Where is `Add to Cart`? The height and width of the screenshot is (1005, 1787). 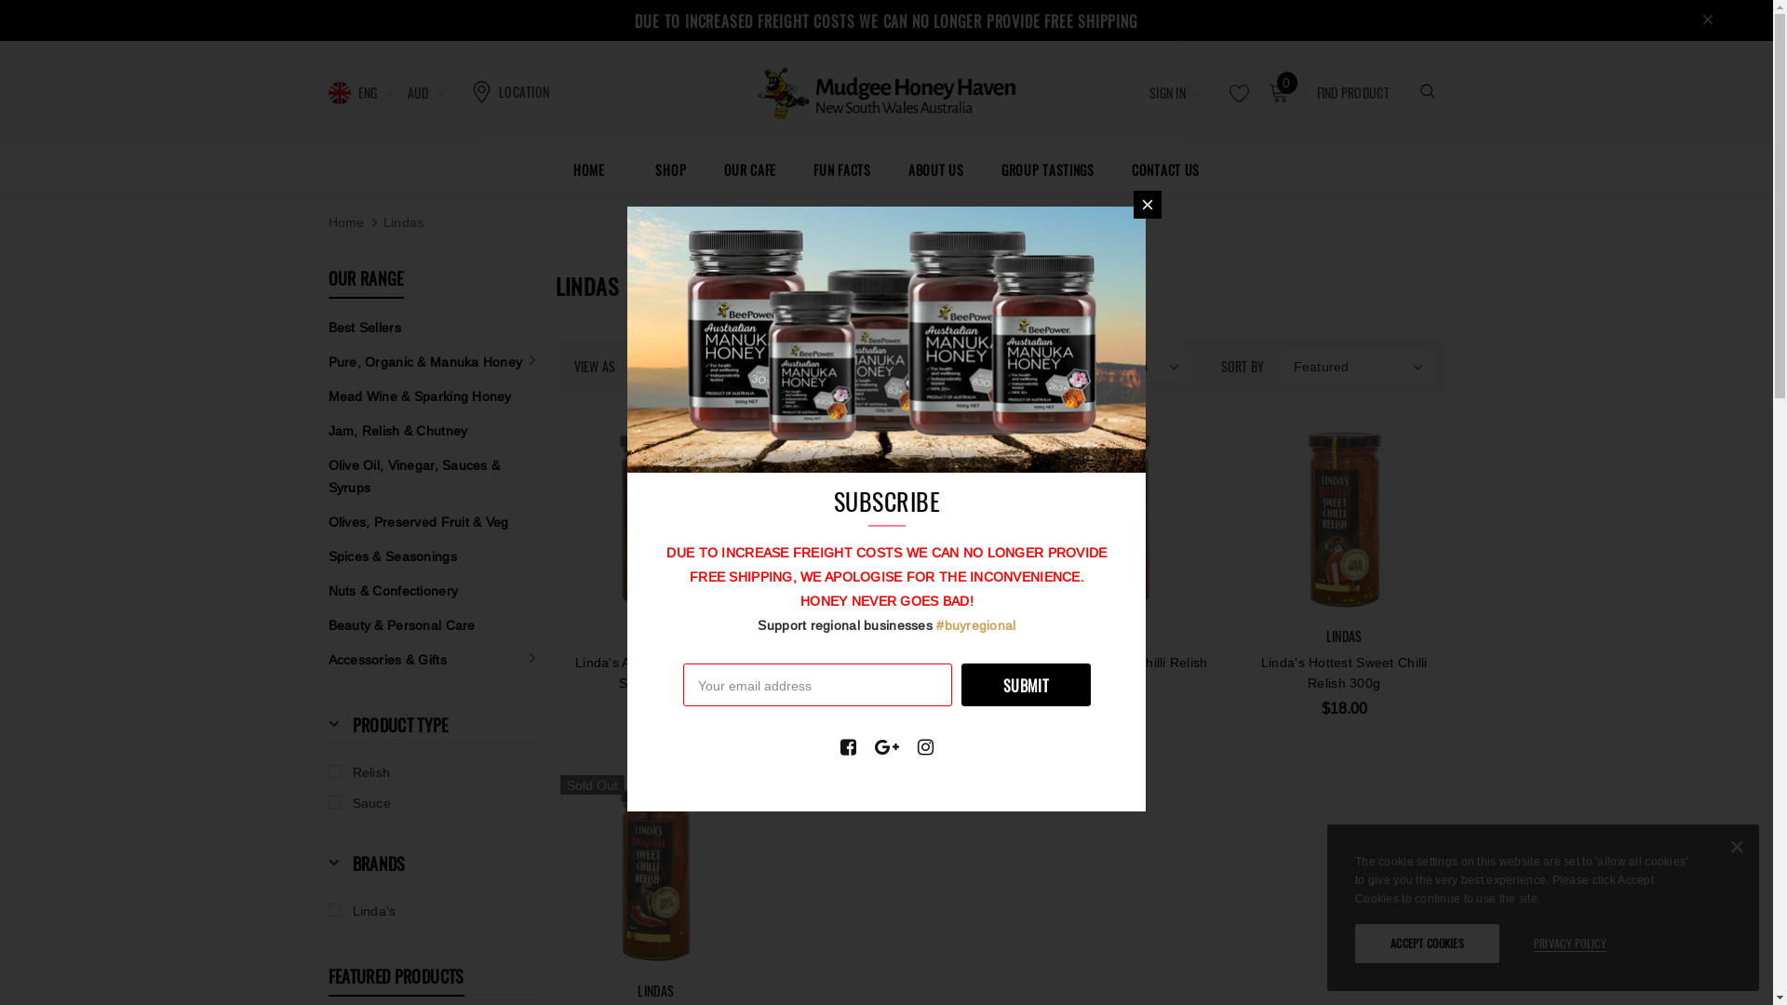 Add to Cart is located at coordinates (1124, 535).